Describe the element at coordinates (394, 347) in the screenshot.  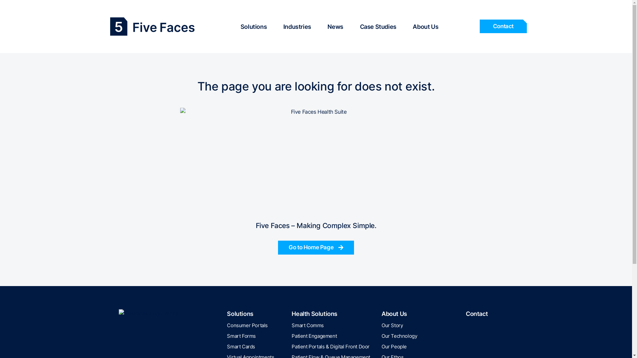
I see `Our People` at that location.